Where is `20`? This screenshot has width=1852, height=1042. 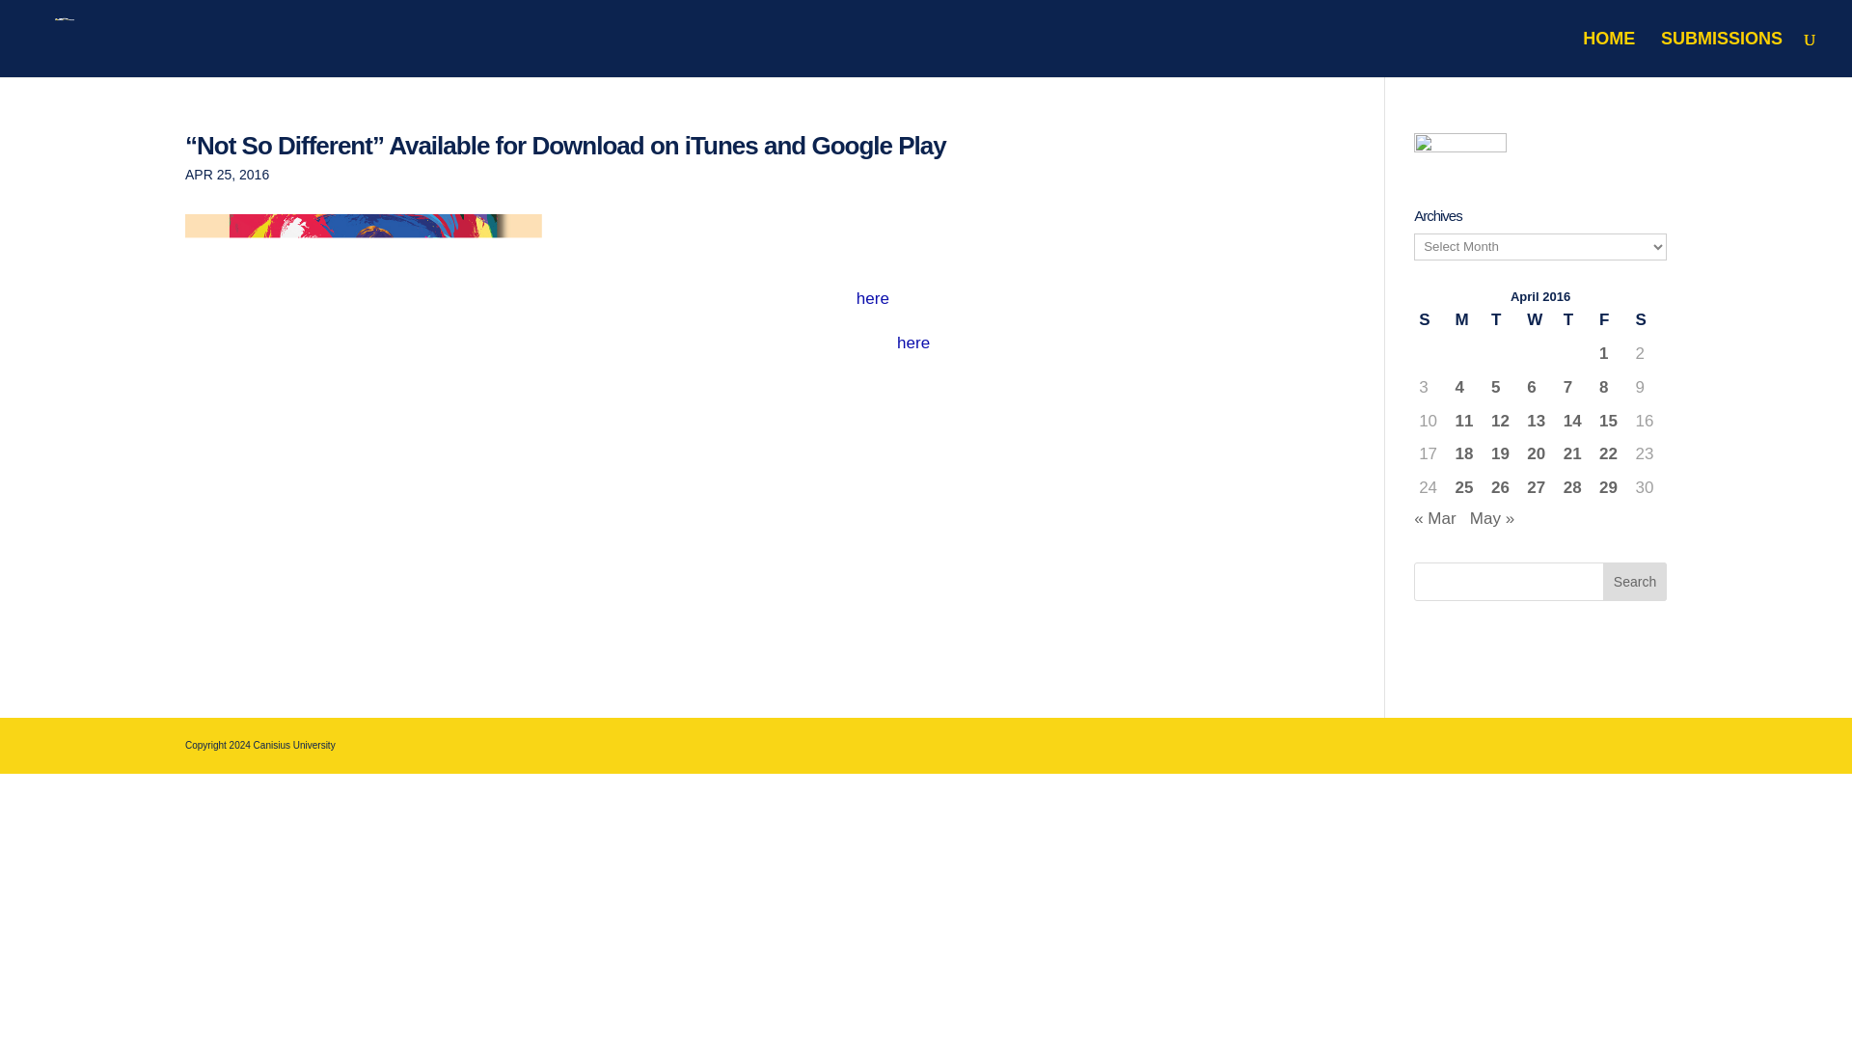 20 is located at coordinates (1539, 454).